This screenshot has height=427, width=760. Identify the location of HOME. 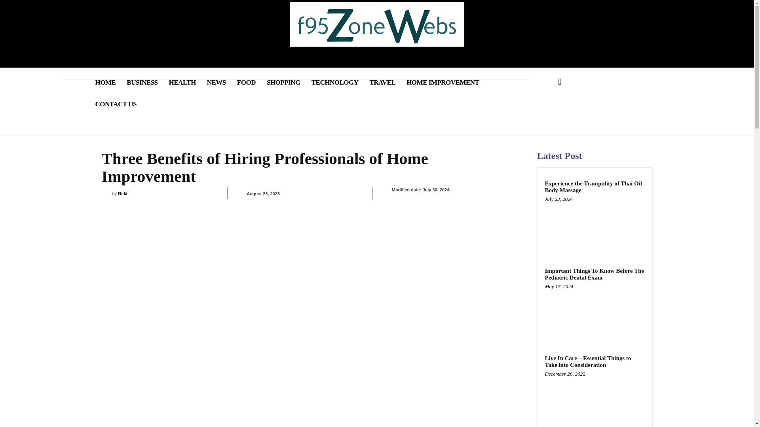
(105, 82).